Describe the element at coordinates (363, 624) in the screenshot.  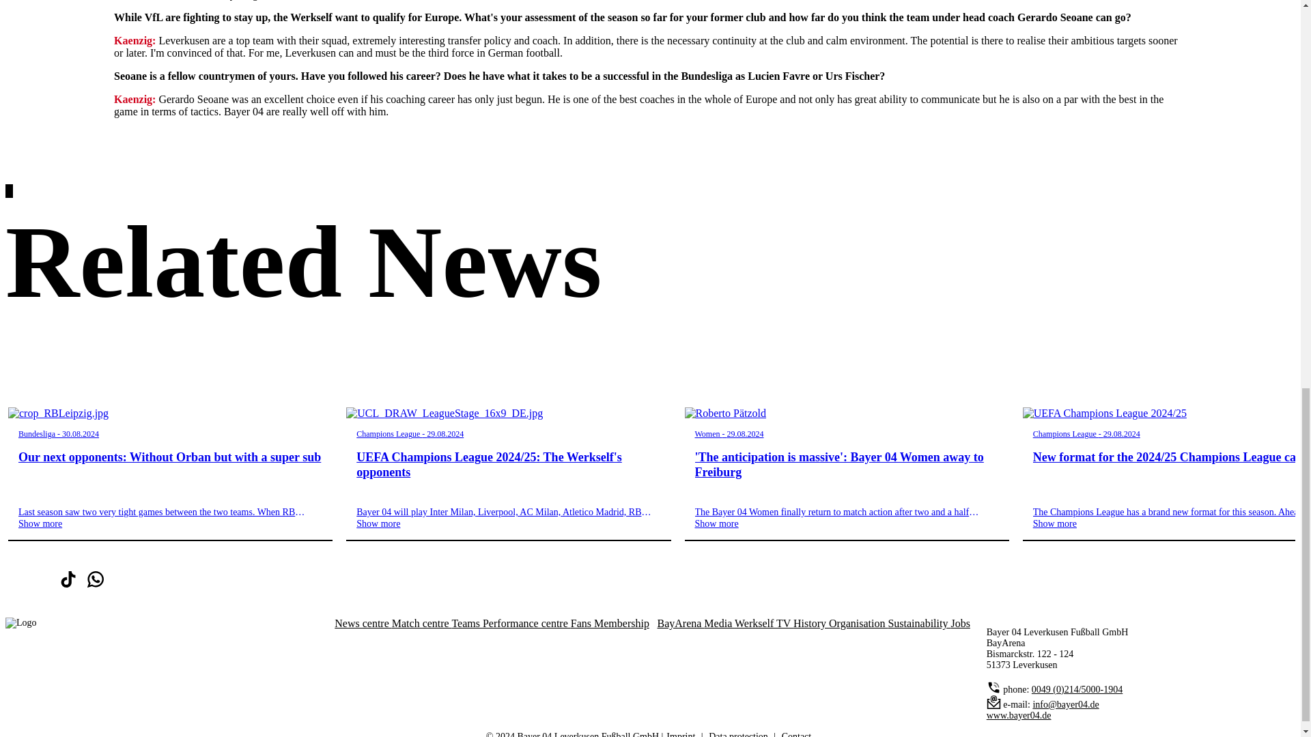
I see `News centre` at that location.